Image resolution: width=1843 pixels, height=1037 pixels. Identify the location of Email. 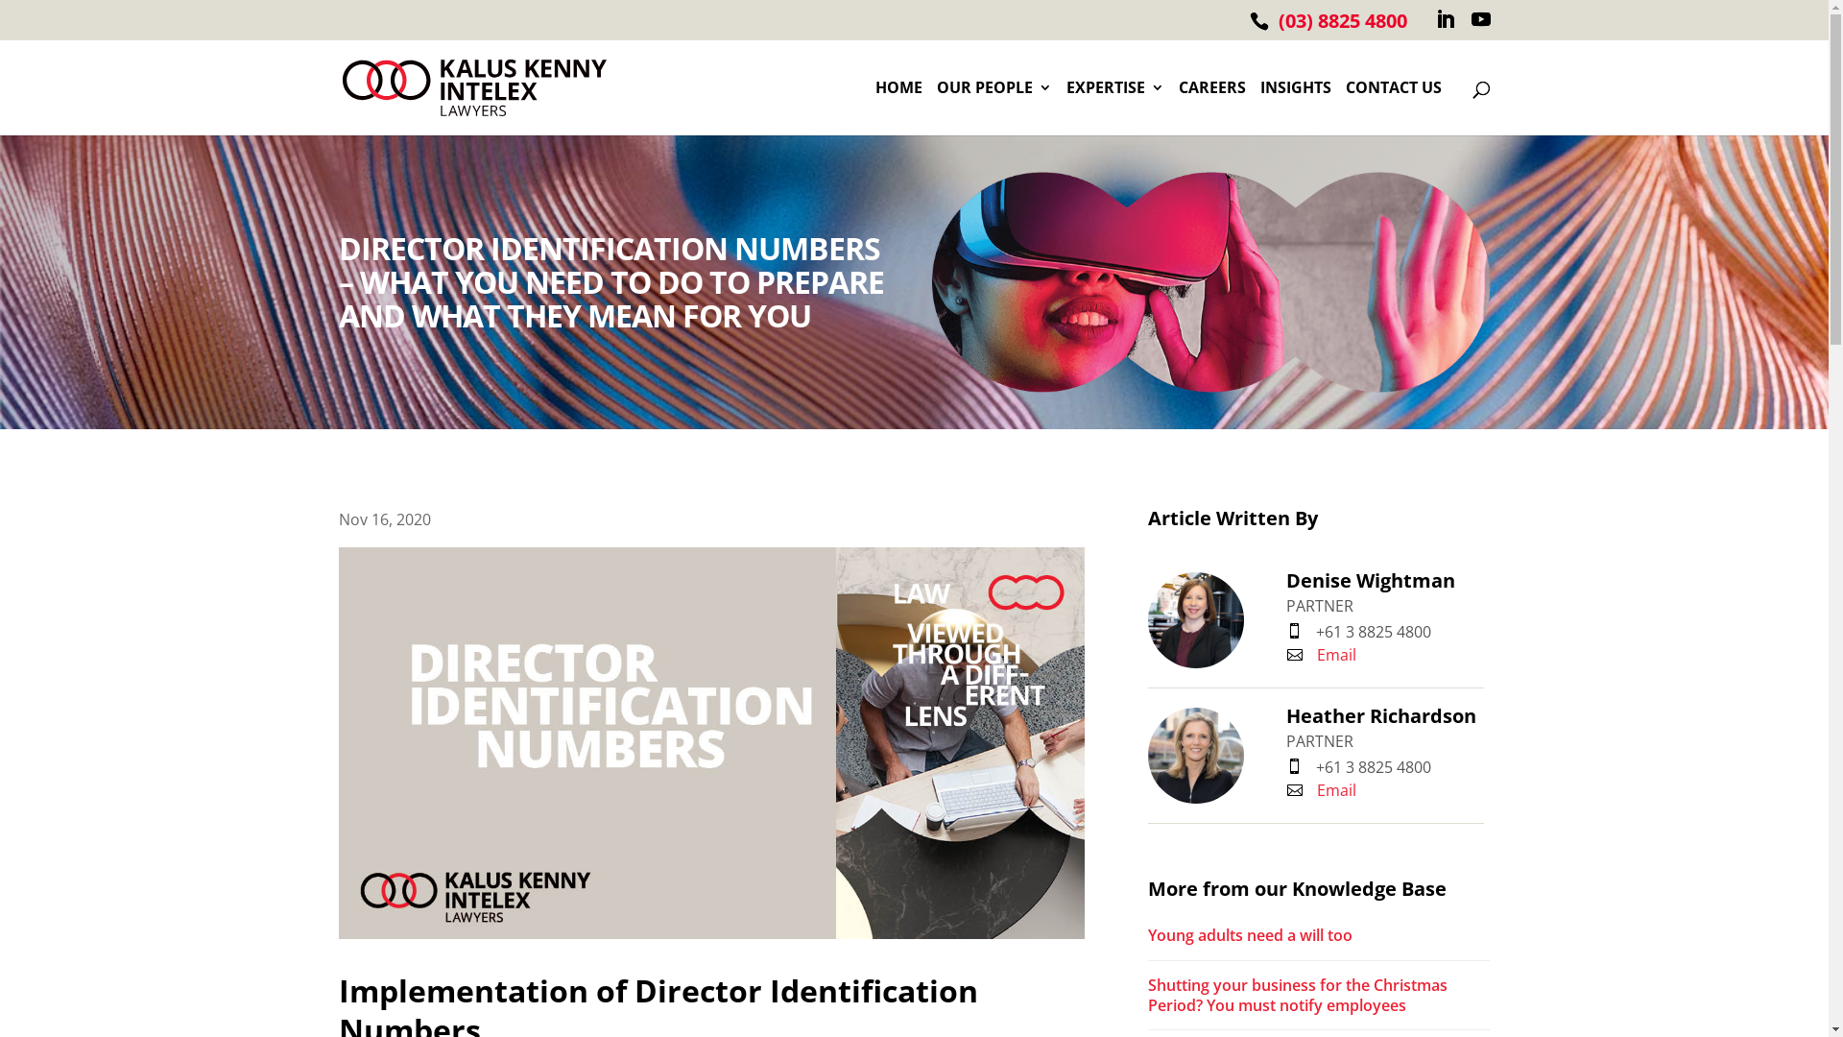
(1321, 655).